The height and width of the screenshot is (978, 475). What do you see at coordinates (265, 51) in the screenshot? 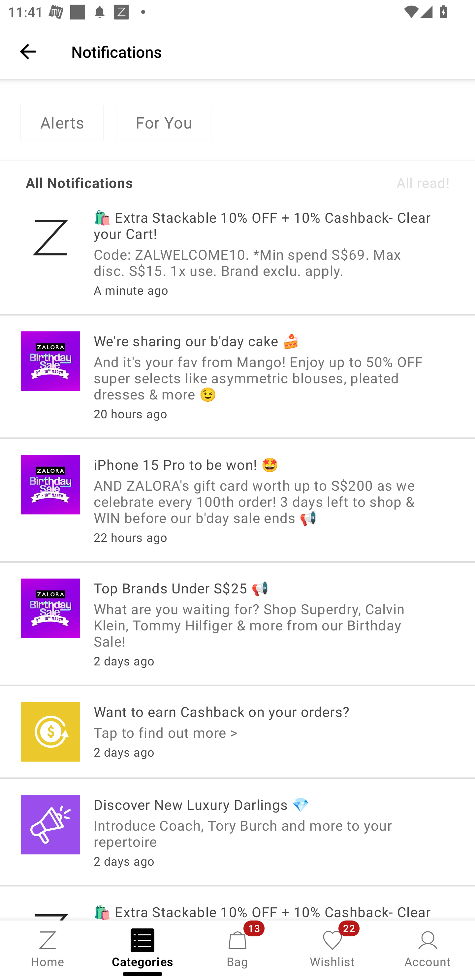
I see `Notifications` at bounding box center [265, 51].